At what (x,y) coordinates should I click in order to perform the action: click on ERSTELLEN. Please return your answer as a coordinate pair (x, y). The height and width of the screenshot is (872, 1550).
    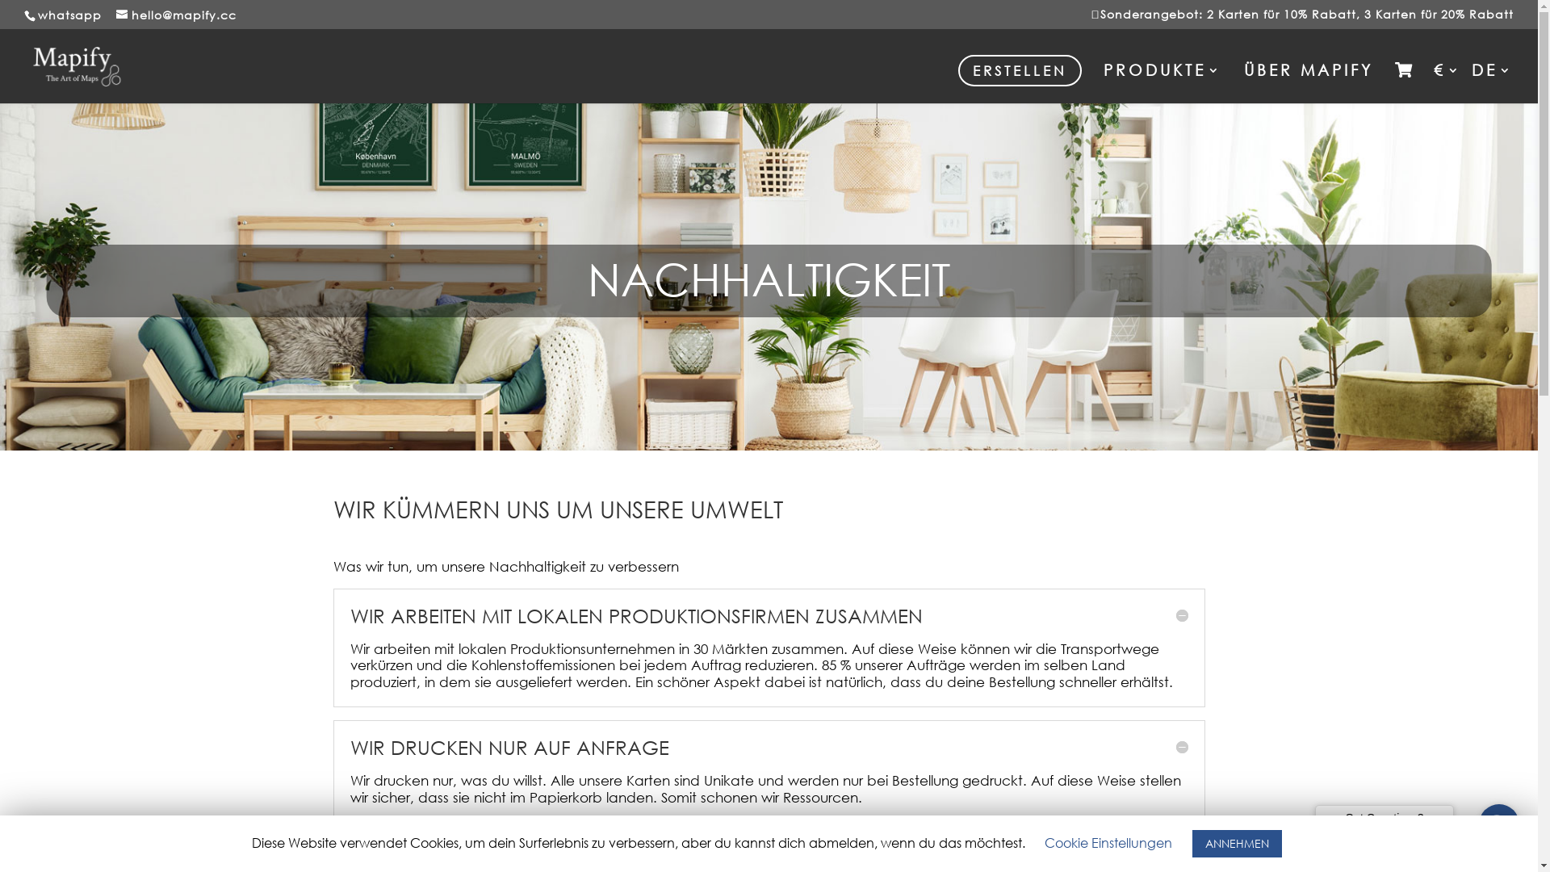
    Looking at the image, I should click on (1020, 71).